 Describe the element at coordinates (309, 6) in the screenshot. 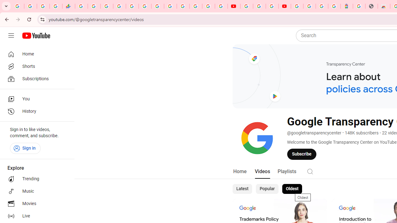

I see `Sign in - Google Accounts` at that location.